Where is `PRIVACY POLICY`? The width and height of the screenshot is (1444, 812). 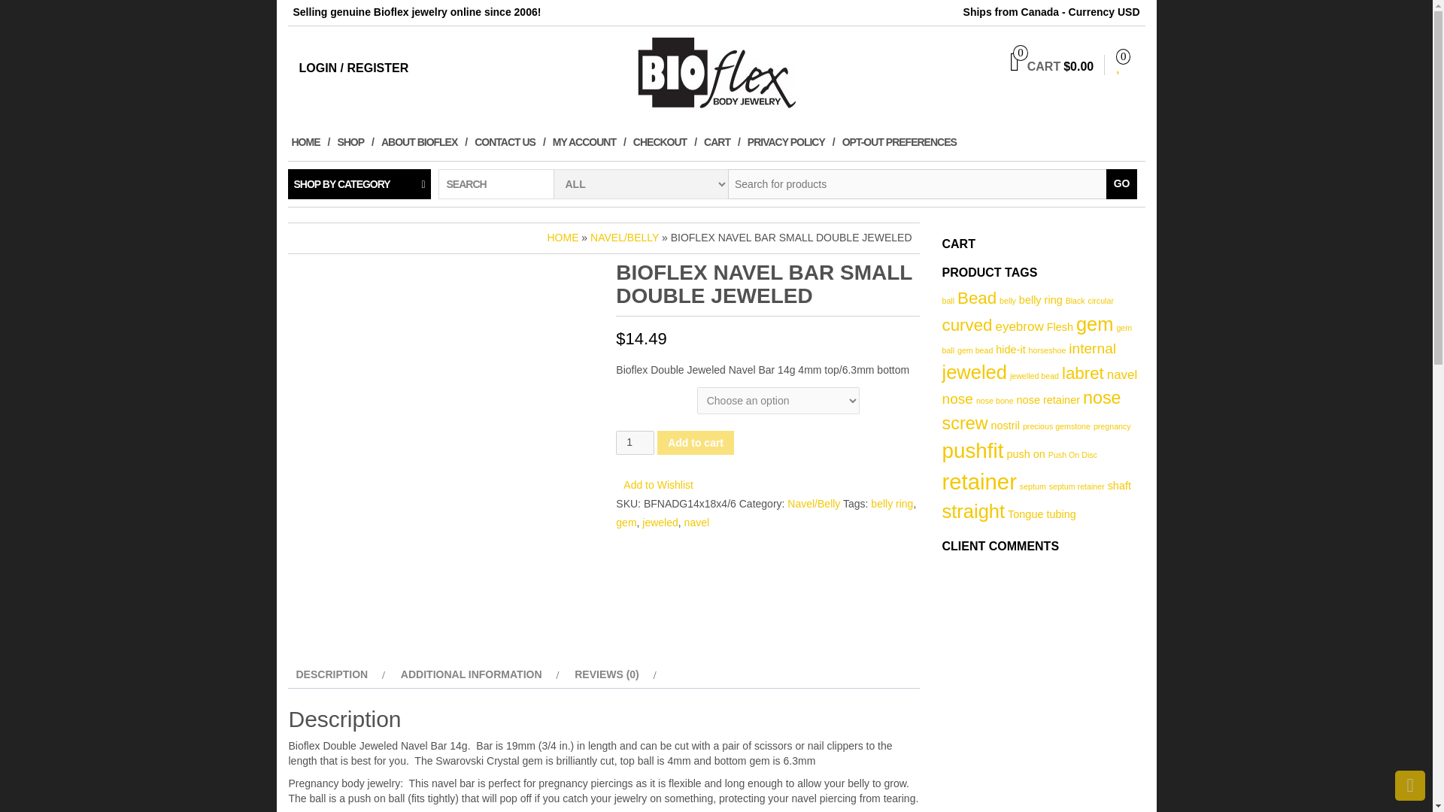 PRIVACY POLICY is located at coordinates (791, 141).